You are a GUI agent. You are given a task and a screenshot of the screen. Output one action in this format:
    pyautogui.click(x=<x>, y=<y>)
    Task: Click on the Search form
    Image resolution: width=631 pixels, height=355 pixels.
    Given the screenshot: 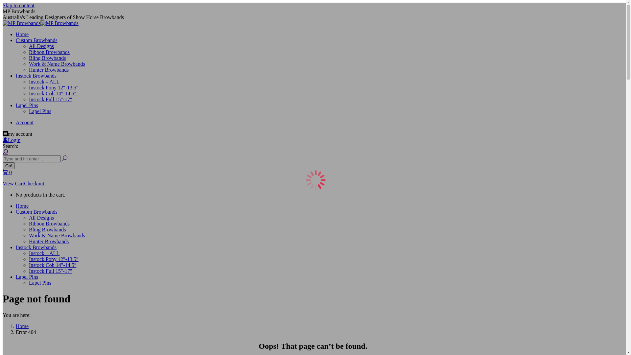 What is the action you would take?
    pyautogui.click(x=32, y=159)
    